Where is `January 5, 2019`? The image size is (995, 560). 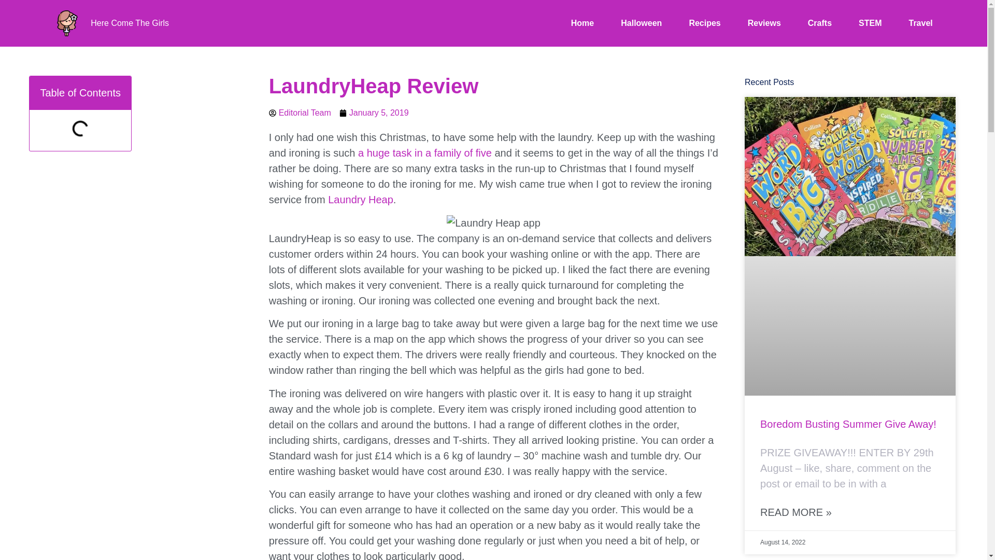 January 5, 2019 is located at coordinates (374, 113).